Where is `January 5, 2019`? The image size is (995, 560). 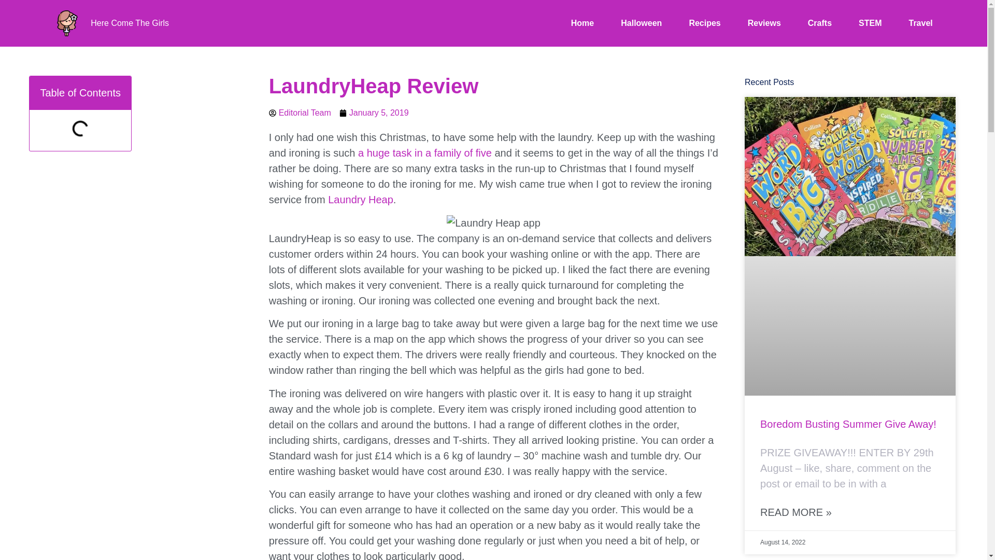 January 5, 2019 is located at coordinates (374, 113).